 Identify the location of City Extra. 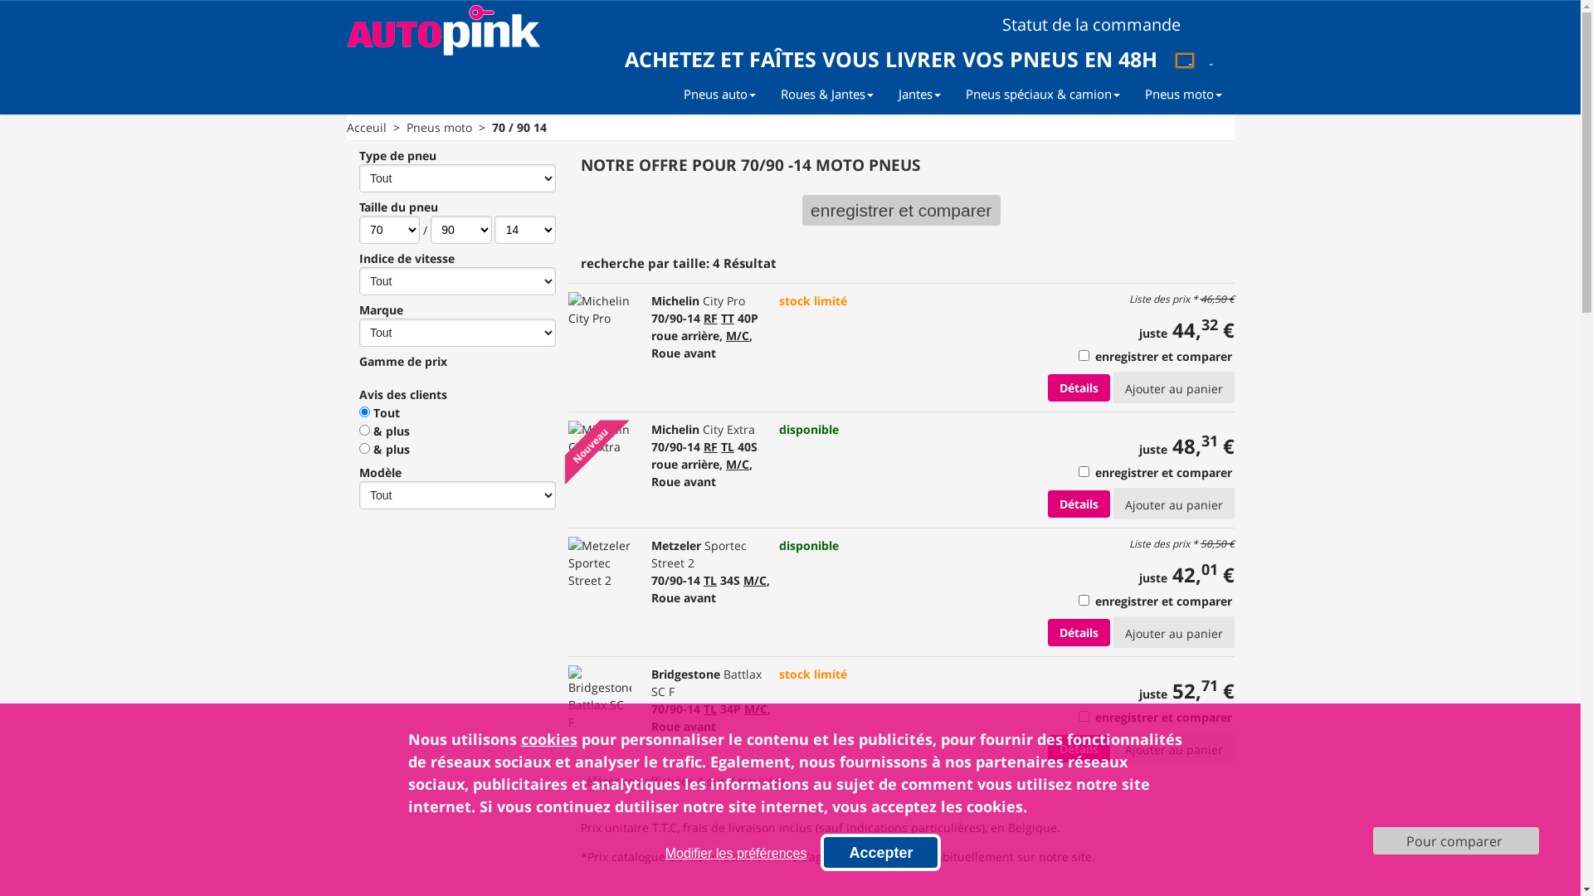
(728, 430).